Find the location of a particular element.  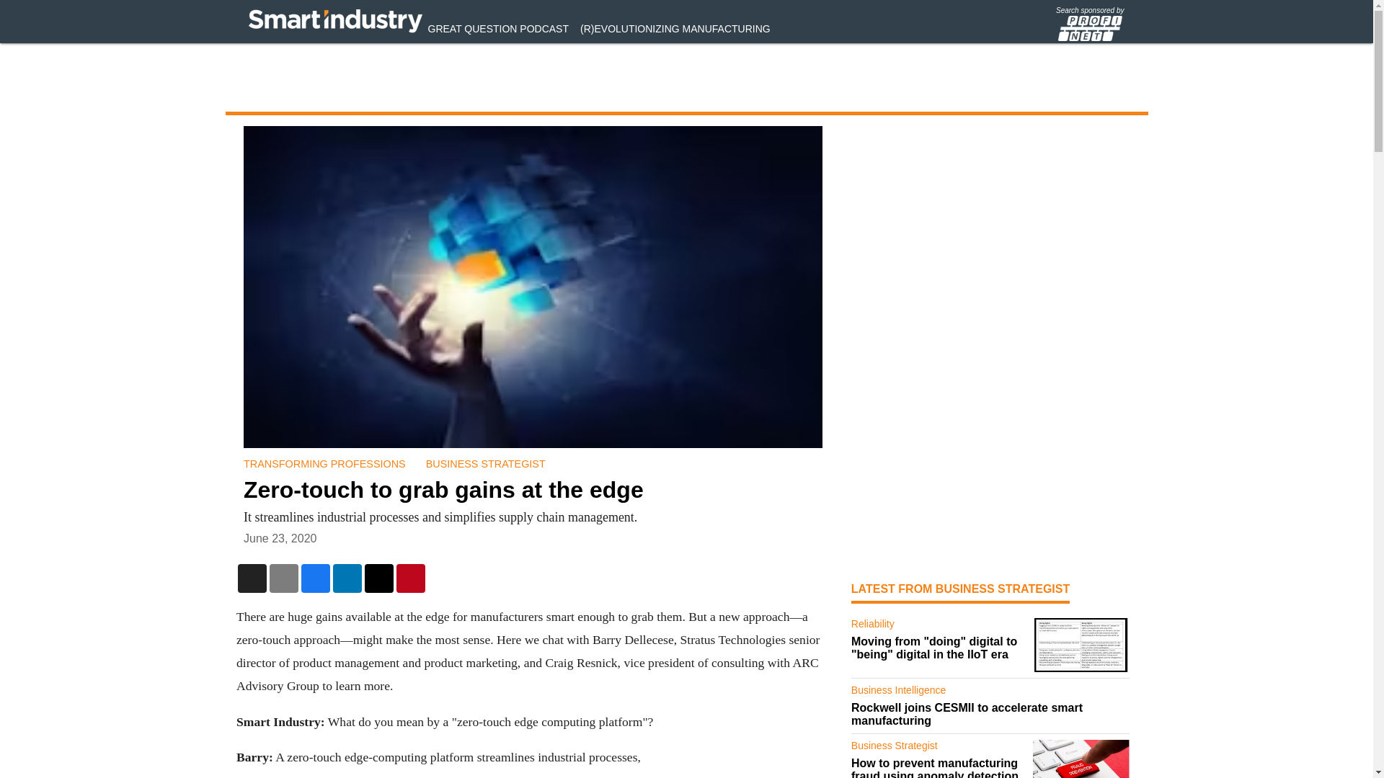

How to prevent manufacturing fraud using anomaly detection is located at coordinates (938, 767).